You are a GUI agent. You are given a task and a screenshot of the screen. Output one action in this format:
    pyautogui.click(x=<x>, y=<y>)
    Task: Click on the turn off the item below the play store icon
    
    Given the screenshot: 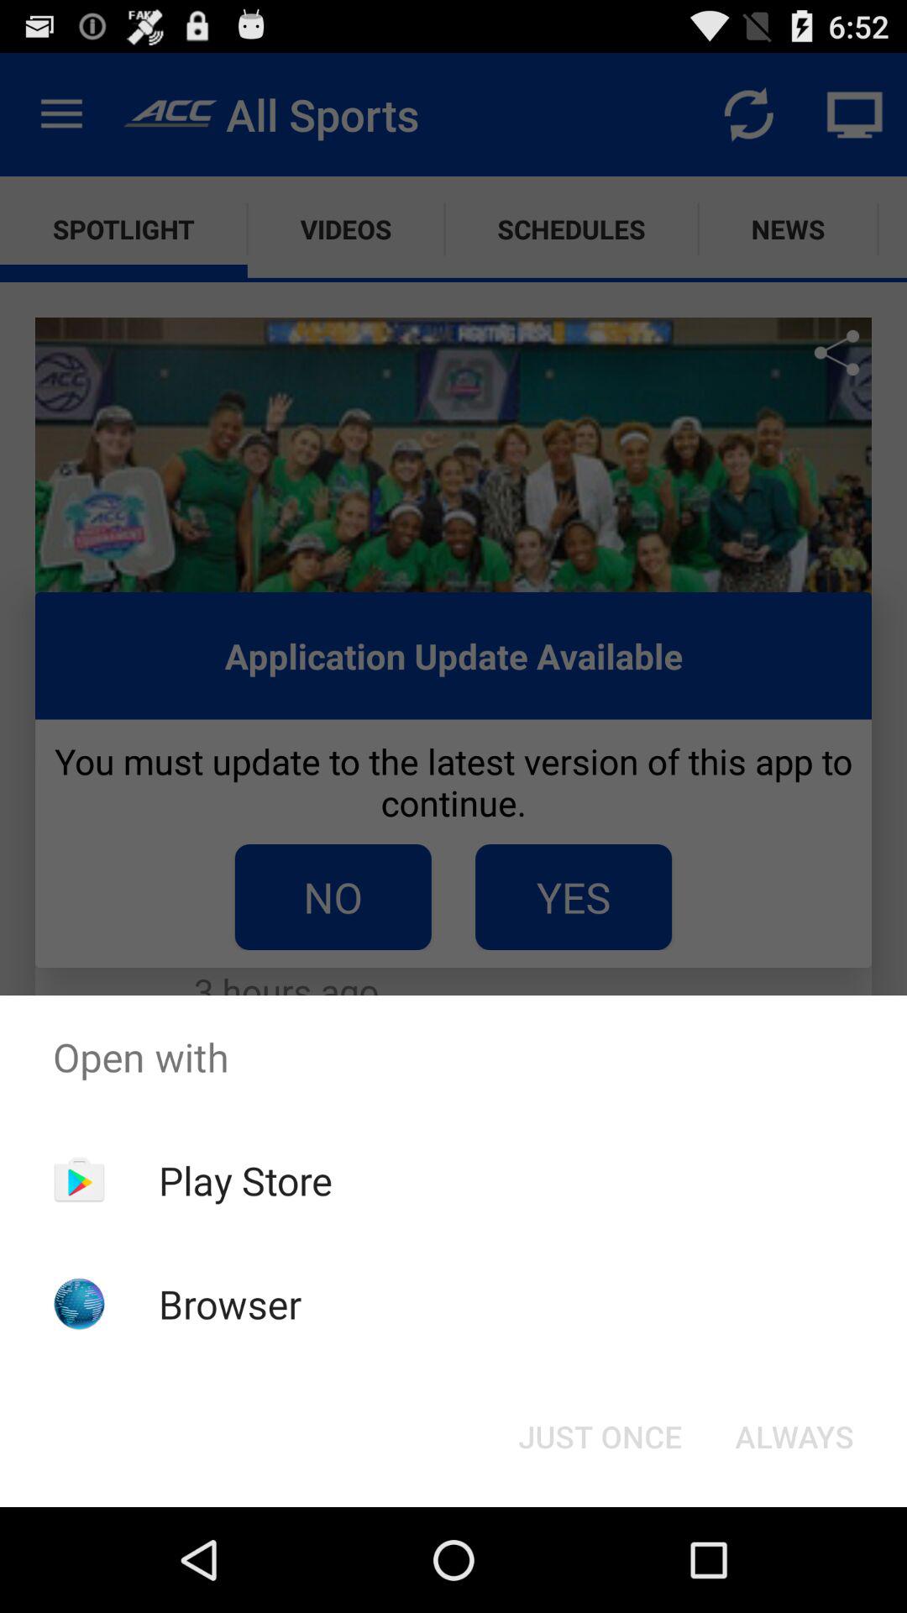 What is the action you would take?
    pyautogui.click(x=230, y=1304)
    